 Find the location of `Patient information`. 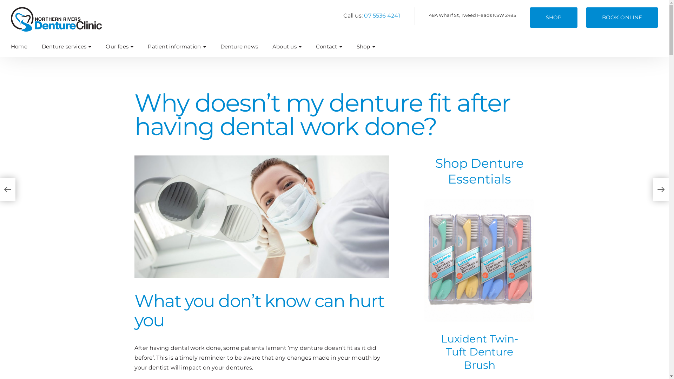

Patient information is located at coordinates (179, 47).